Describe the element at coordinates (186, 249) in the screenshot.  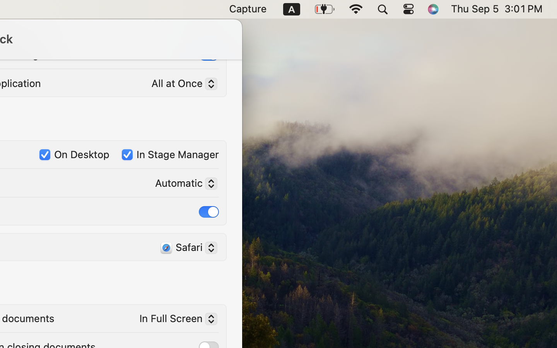
I see `Safari` at that location.